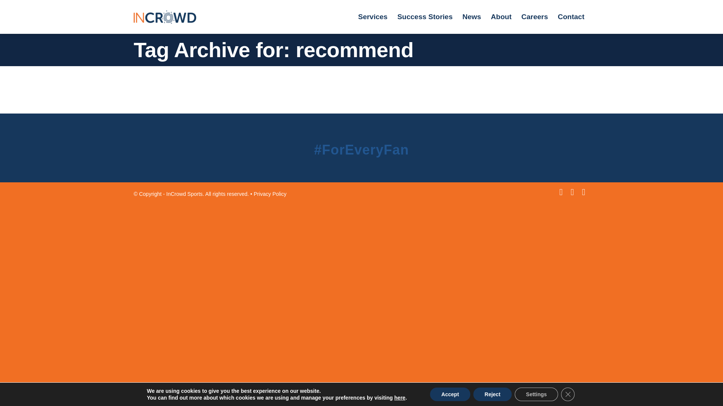 The height and width of the screenshot is (406, 723). Describe the element at coordinates (373, 17) in the screenshot. I see `Services` at that location.